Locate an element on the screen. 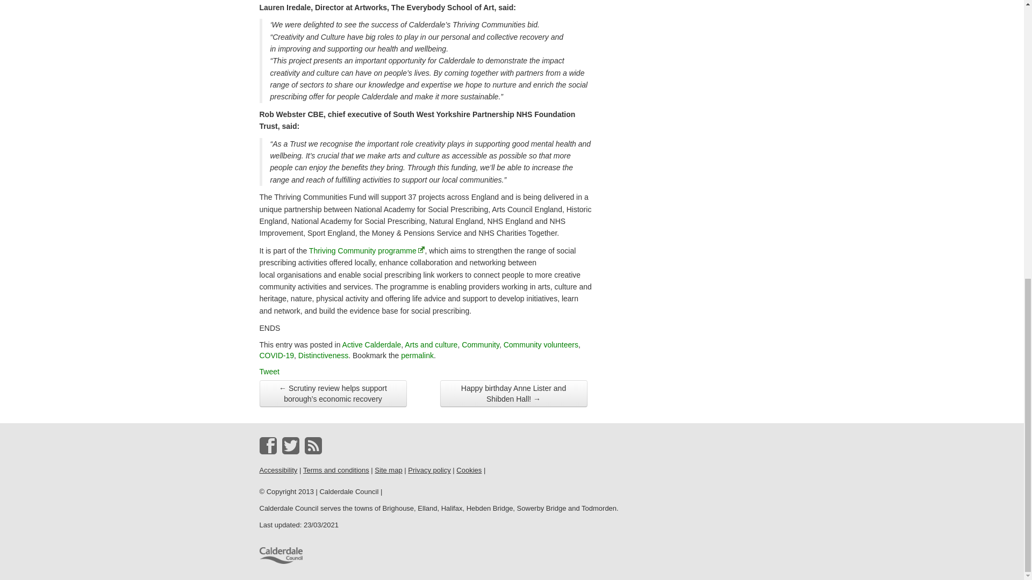 This screenshot has width=1032, height=580. Distinctiveness is located at coordinates (323, 356).